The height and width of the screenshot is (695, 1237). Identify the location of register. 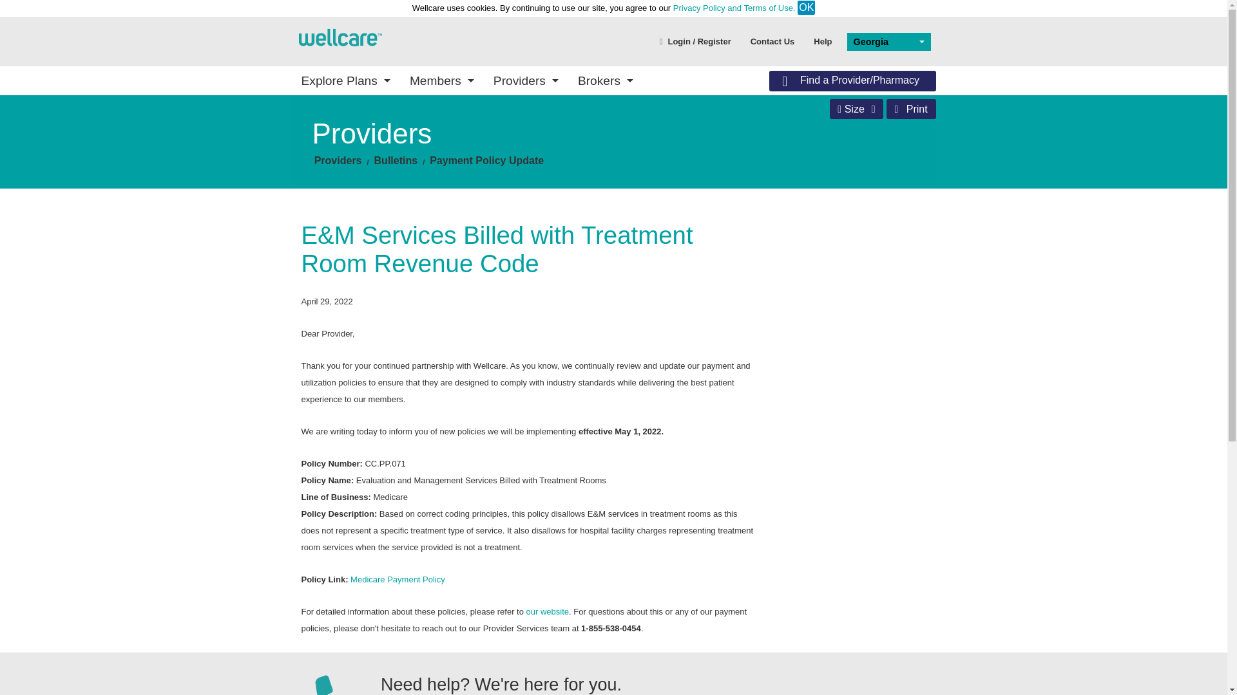
(696, 41).